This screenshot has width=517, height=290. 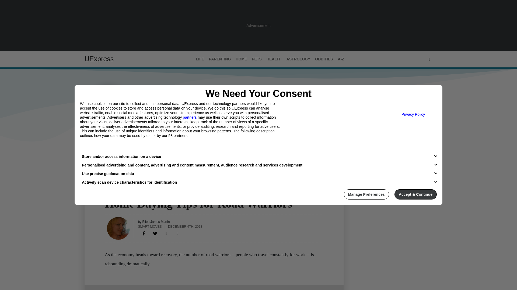 I want to click on A-Z, so click(x=341, y=59).